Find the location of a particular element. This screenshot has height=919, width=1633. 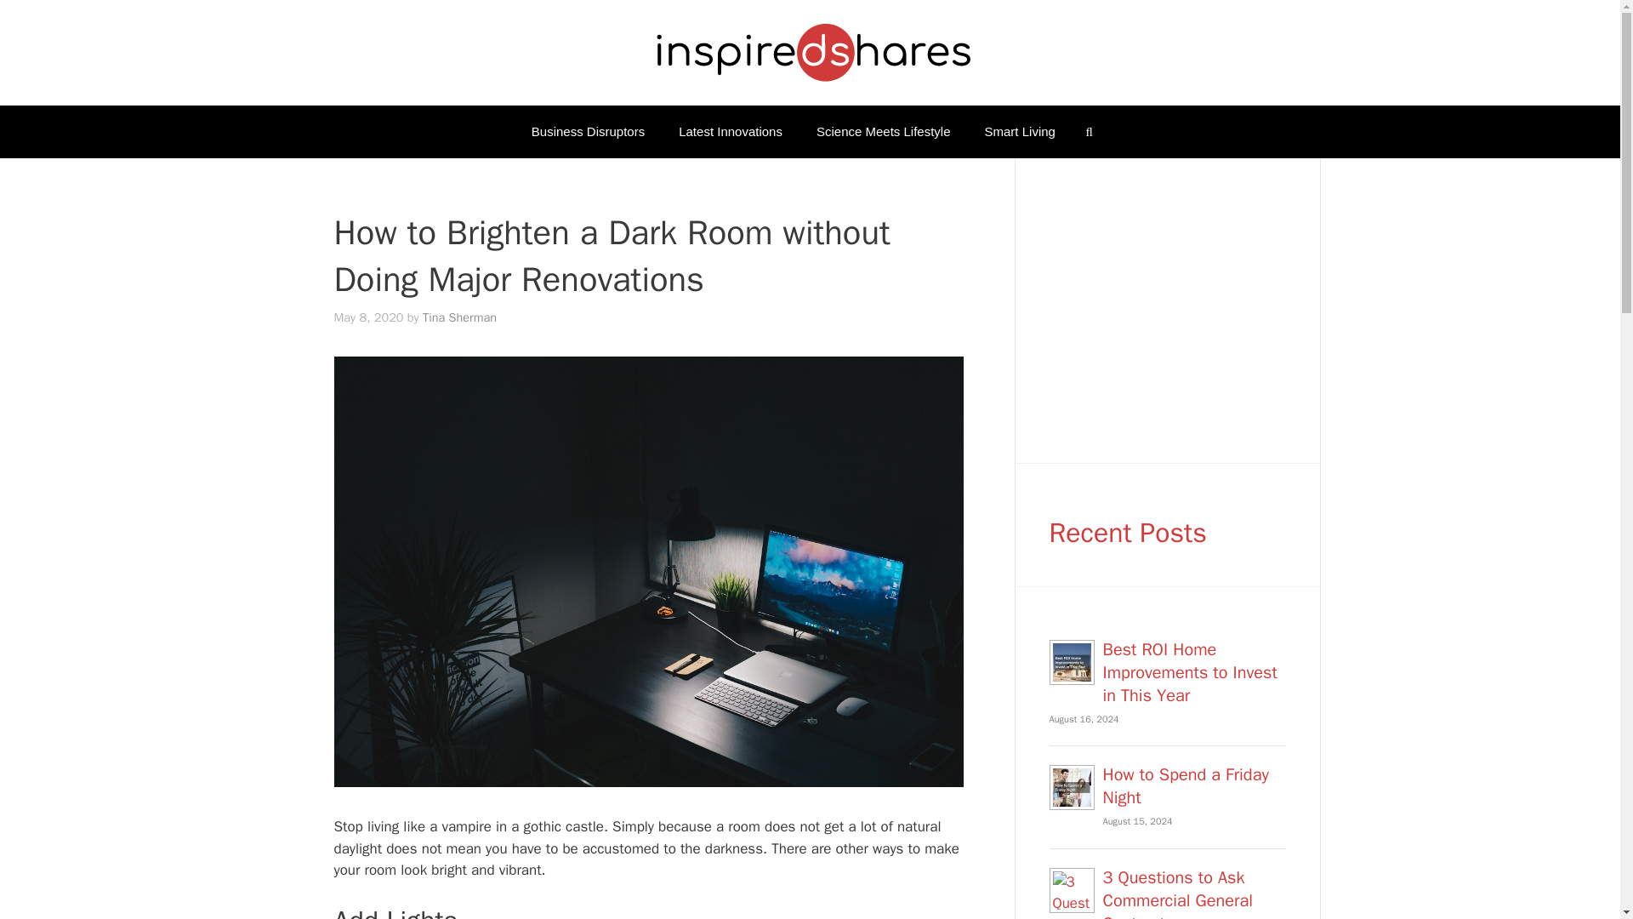

Business Disruptors is located at coordinates (587, 131).